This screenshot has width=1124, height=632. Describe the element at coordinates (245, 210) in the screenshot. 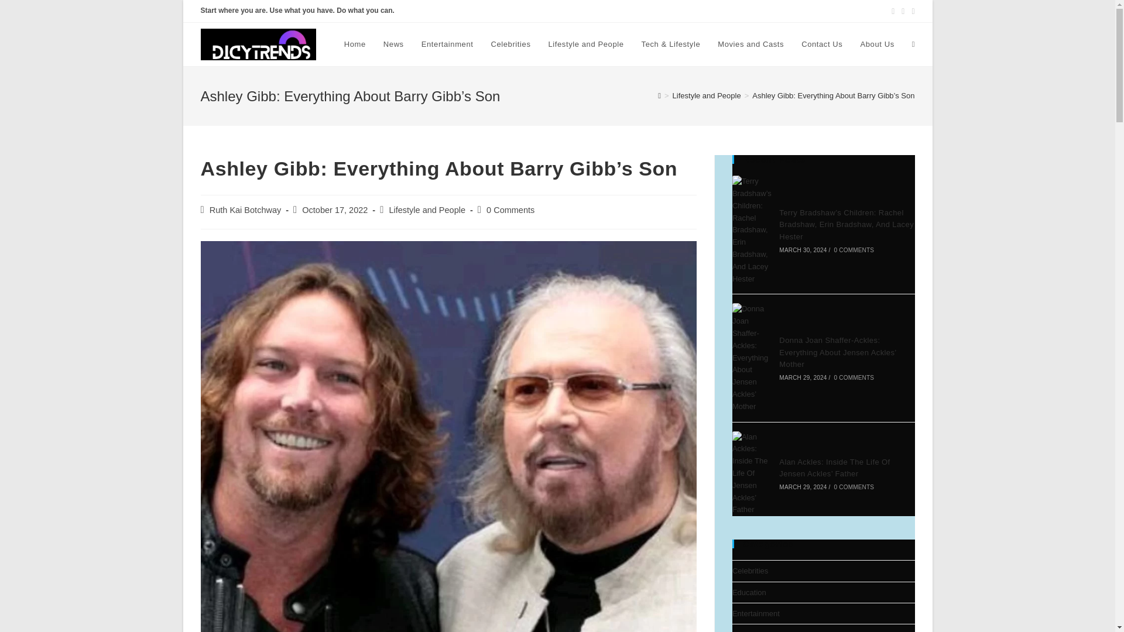

I see `Posts by Ruth Kai Botchway` at that location.